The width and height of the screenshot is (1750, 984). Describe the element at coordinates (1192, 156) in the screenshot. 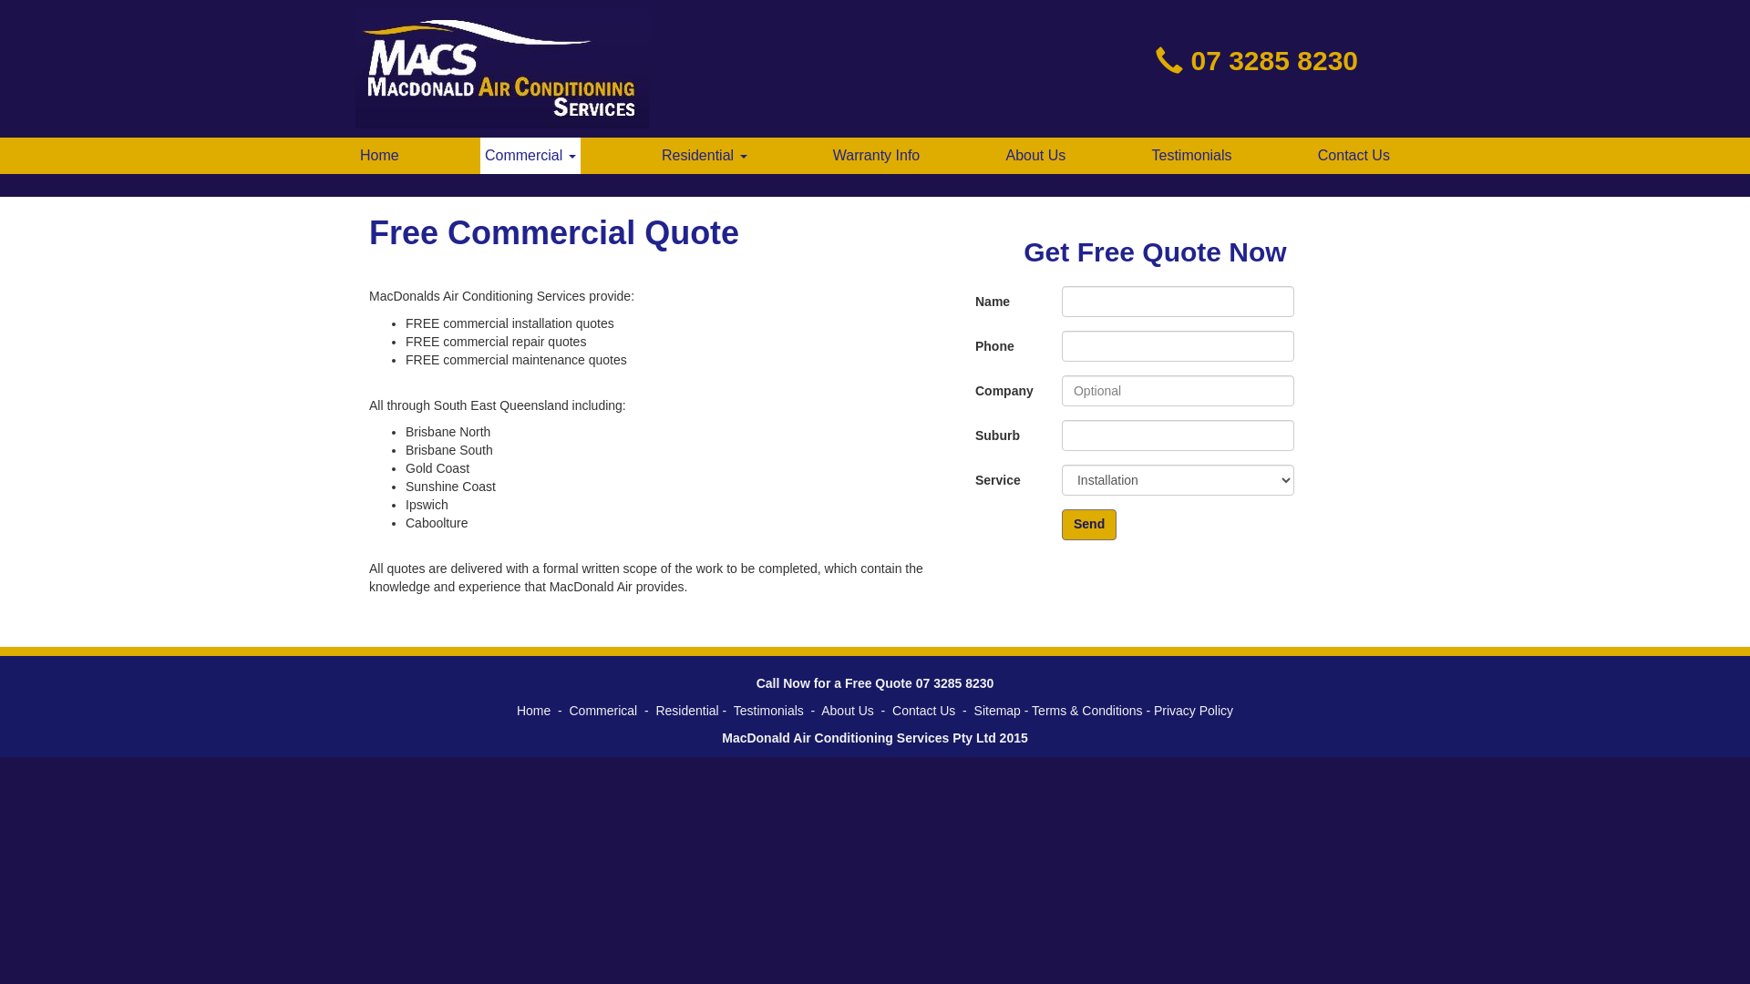

I see `Testimonials` at that location.